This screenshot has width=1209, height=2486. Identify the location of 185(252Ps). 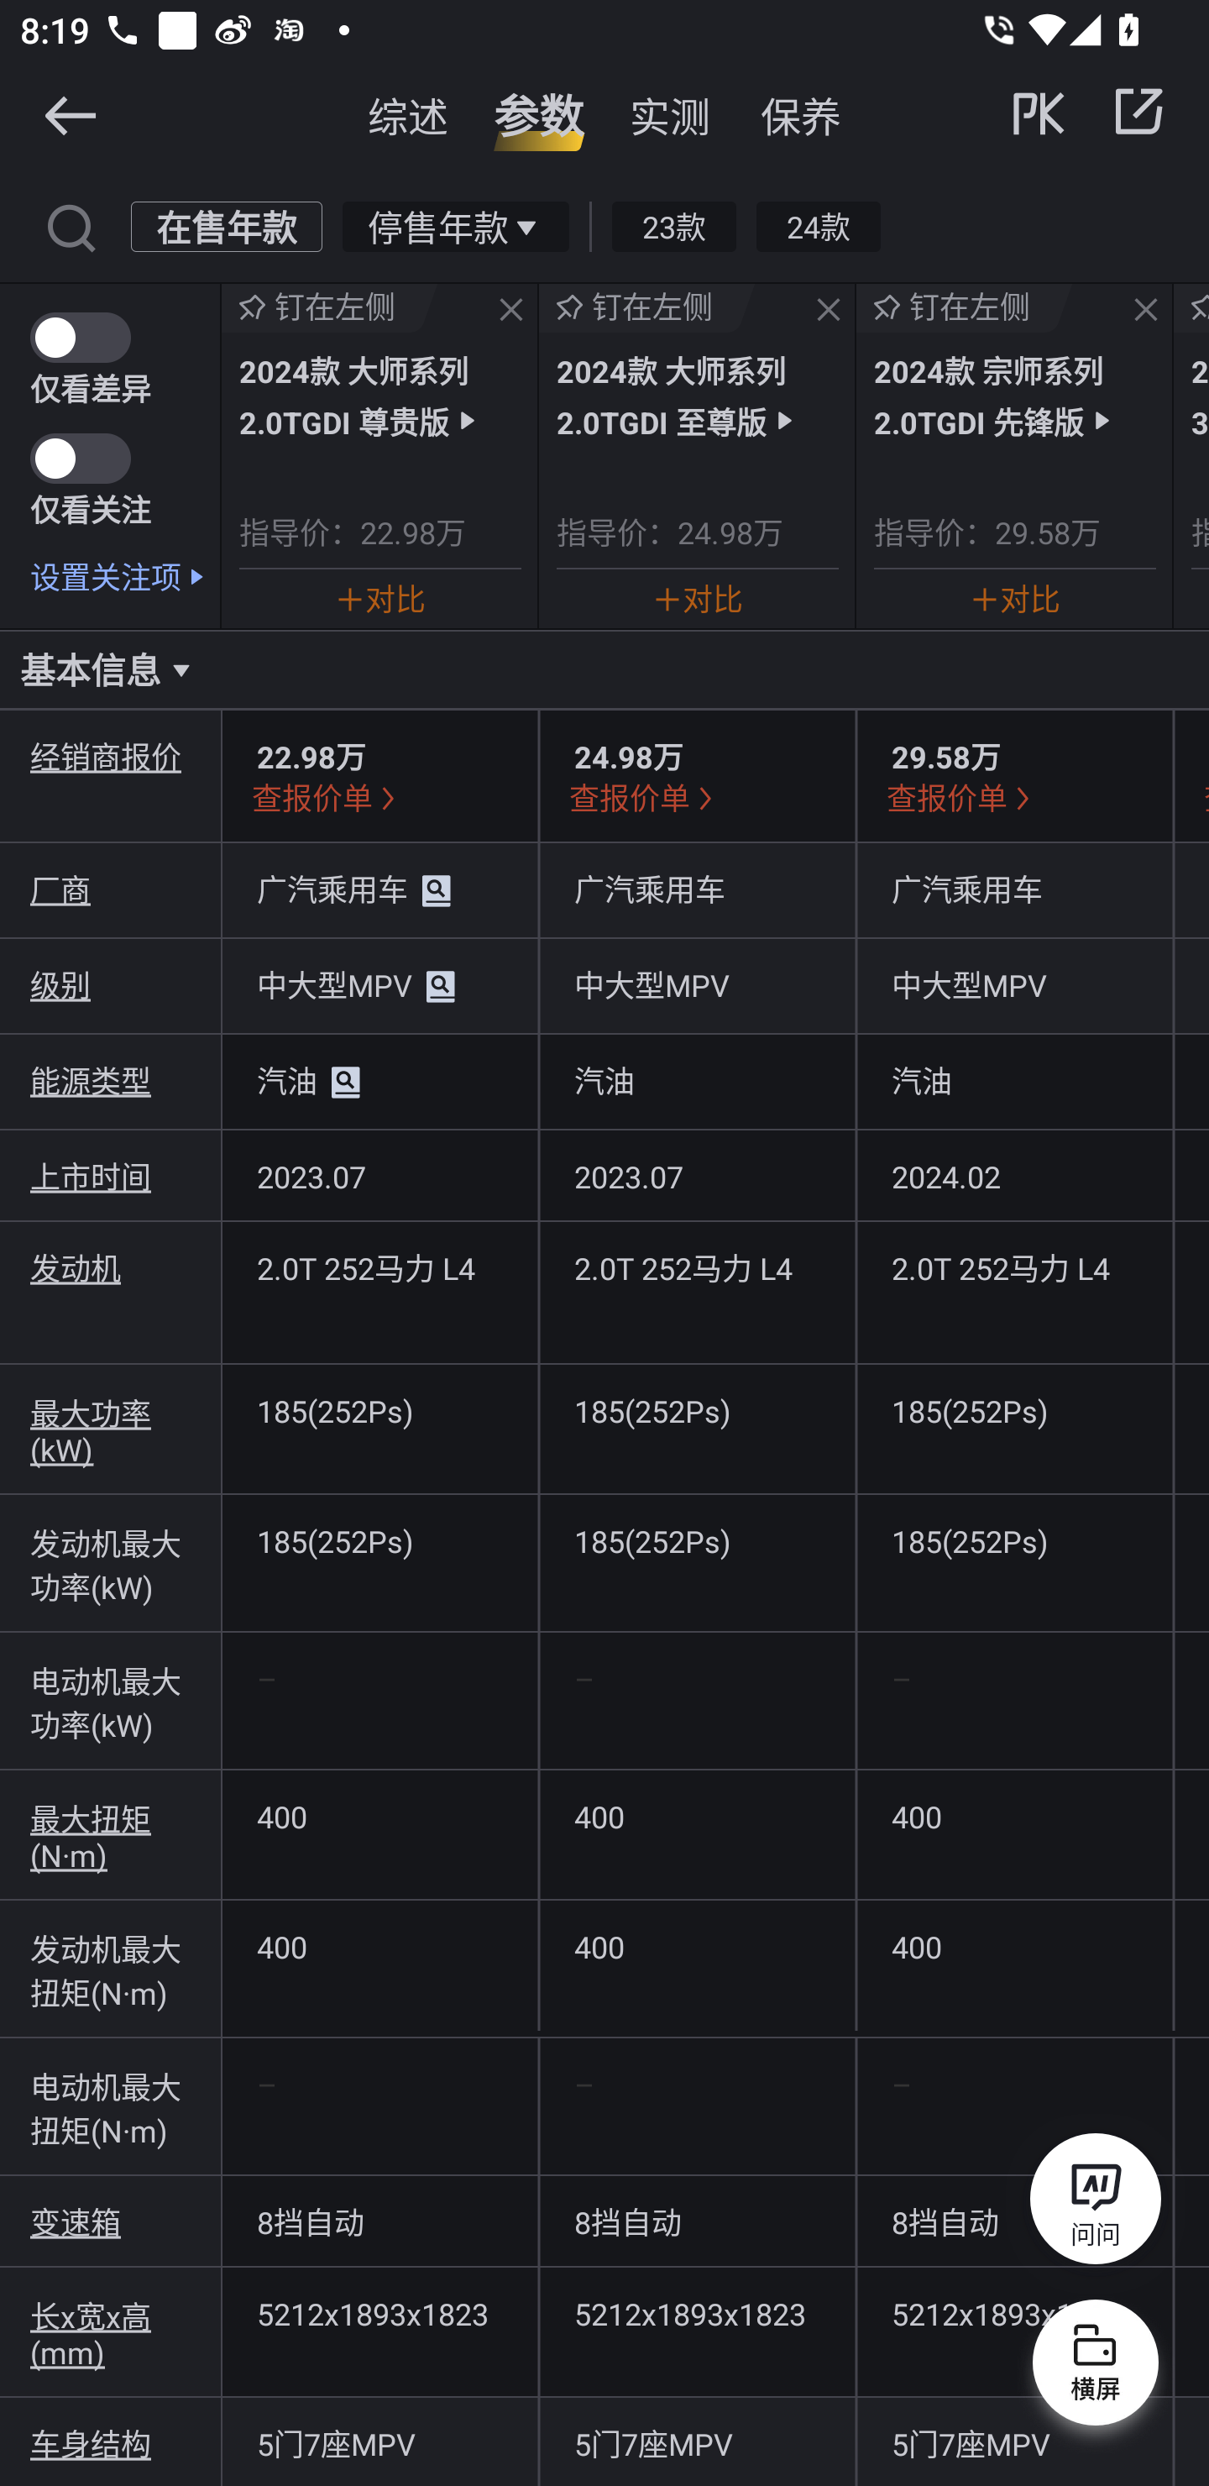
(379, 1411).